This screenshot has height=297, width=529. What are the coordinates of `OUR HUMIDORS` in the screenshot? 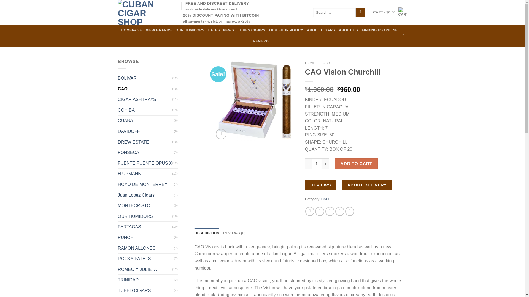 It's located at (190, 30).